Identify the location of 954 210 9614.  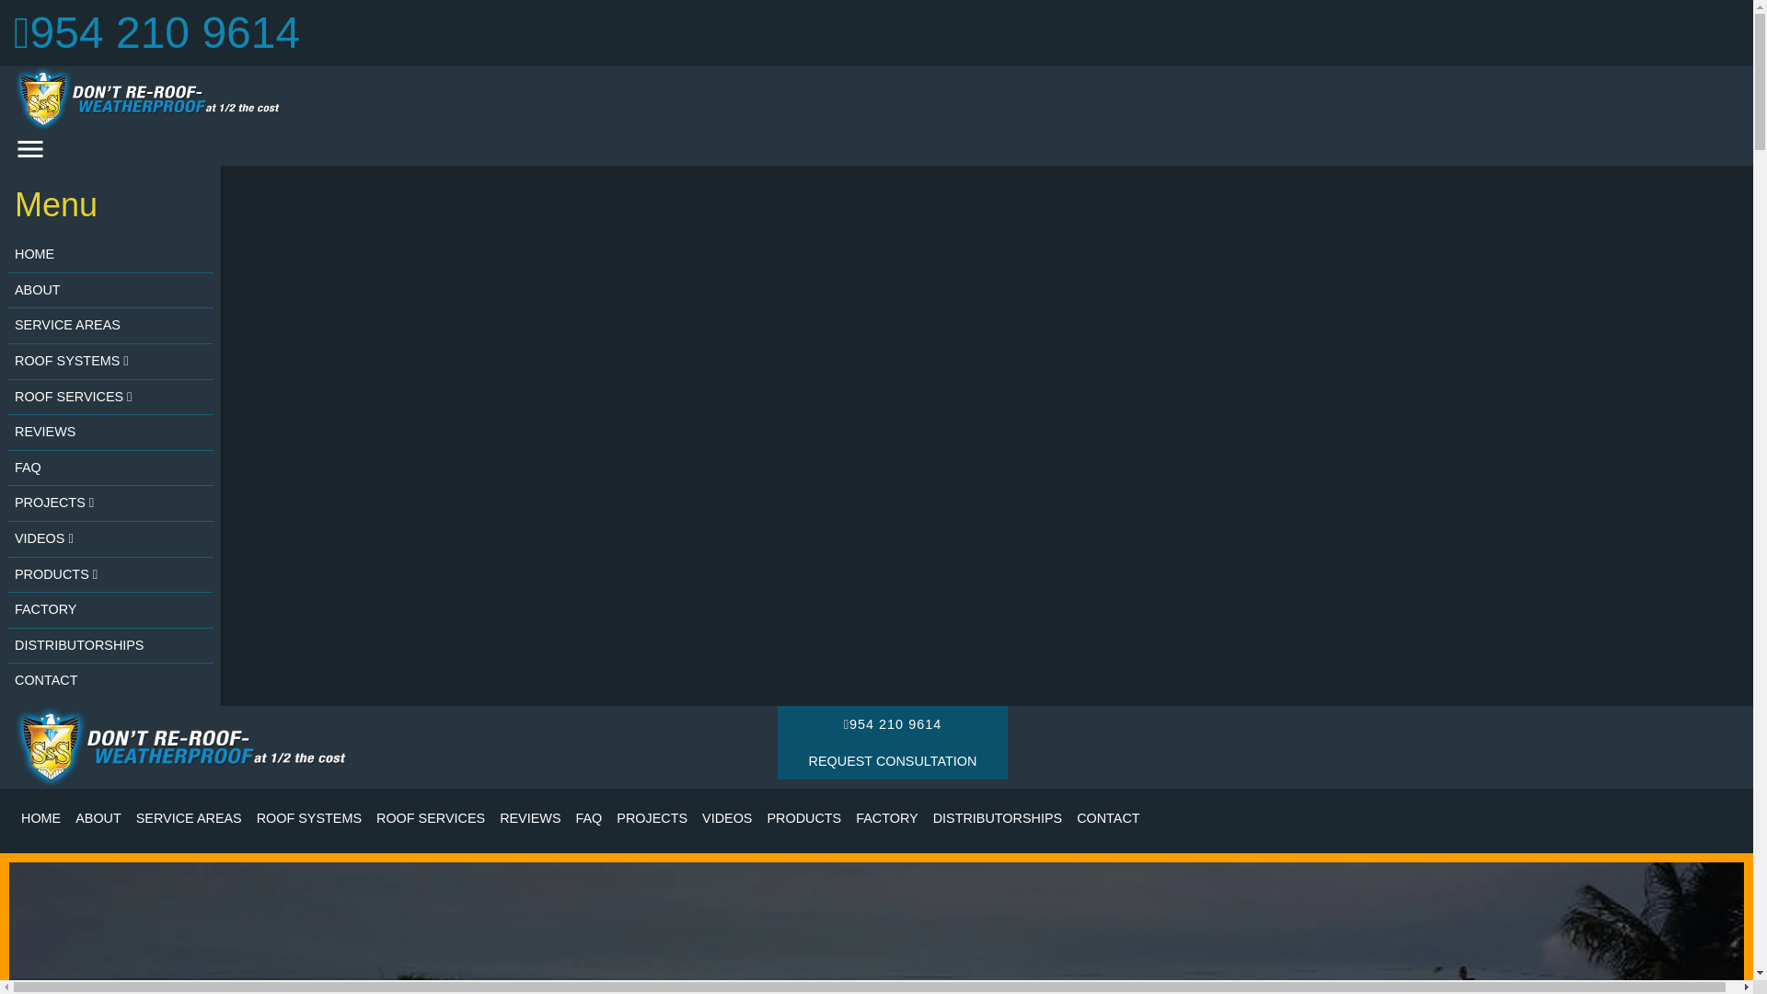
(156, 31).